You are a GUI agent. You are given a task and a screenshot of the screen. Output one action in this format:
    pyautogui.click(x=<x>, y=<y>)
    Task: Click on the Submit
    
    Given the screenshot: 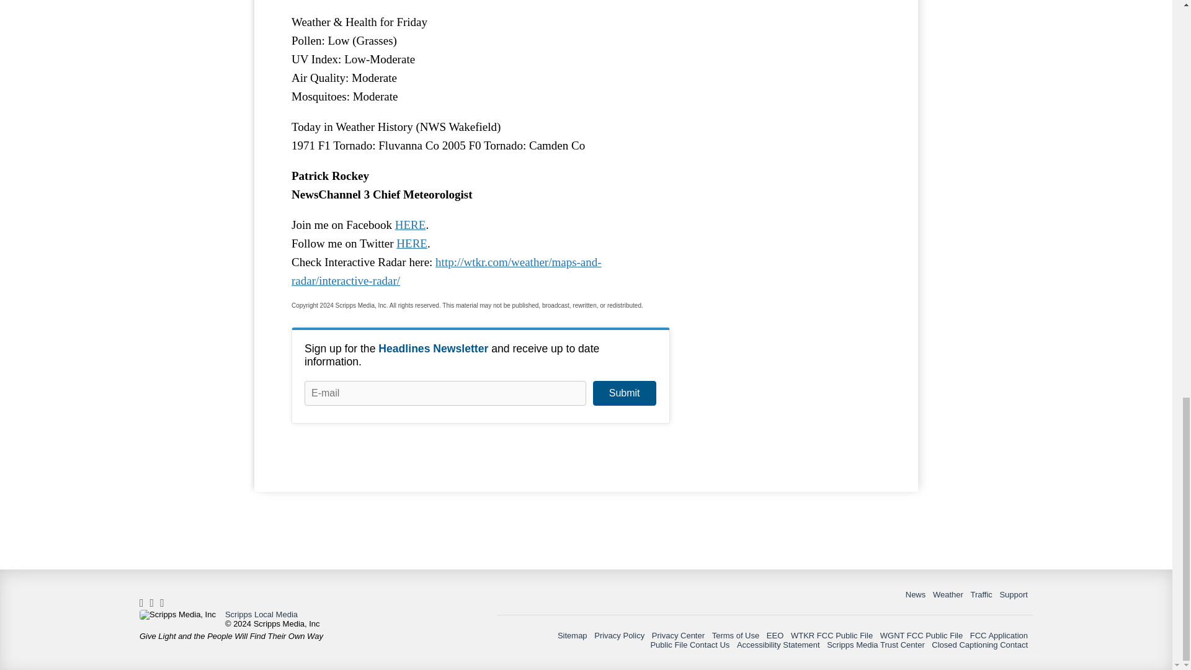 What is the action you would take?
    pyautogui.click(x=624, y=393)
    